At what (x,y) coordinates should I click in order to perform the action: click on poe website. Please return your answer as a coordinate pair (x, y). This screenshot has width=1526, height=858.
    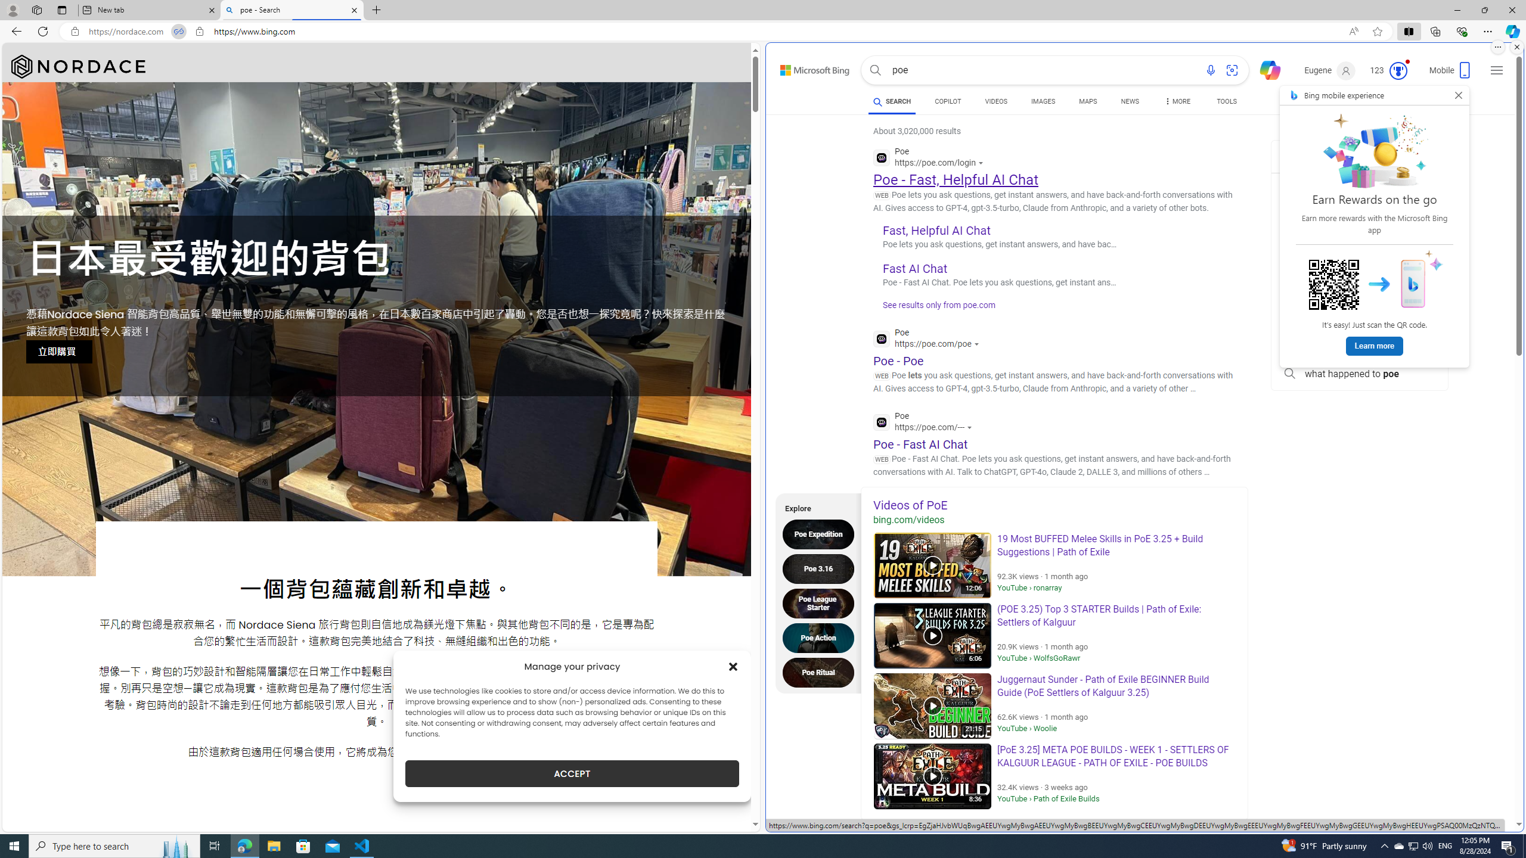
    Looking at the image, I should click on (1359, 347).